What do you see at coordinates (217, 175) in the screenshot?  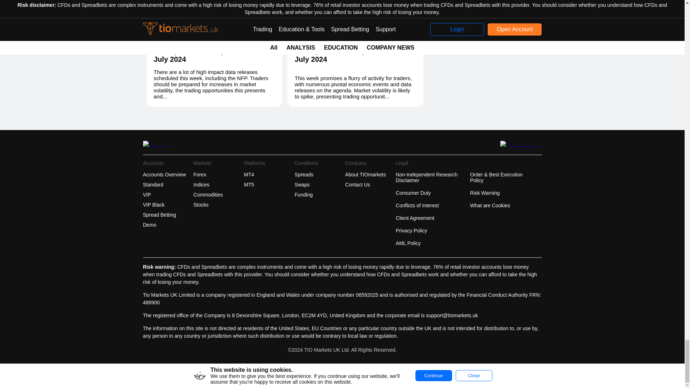 I see `Forex` at bounding box center [217, 175].